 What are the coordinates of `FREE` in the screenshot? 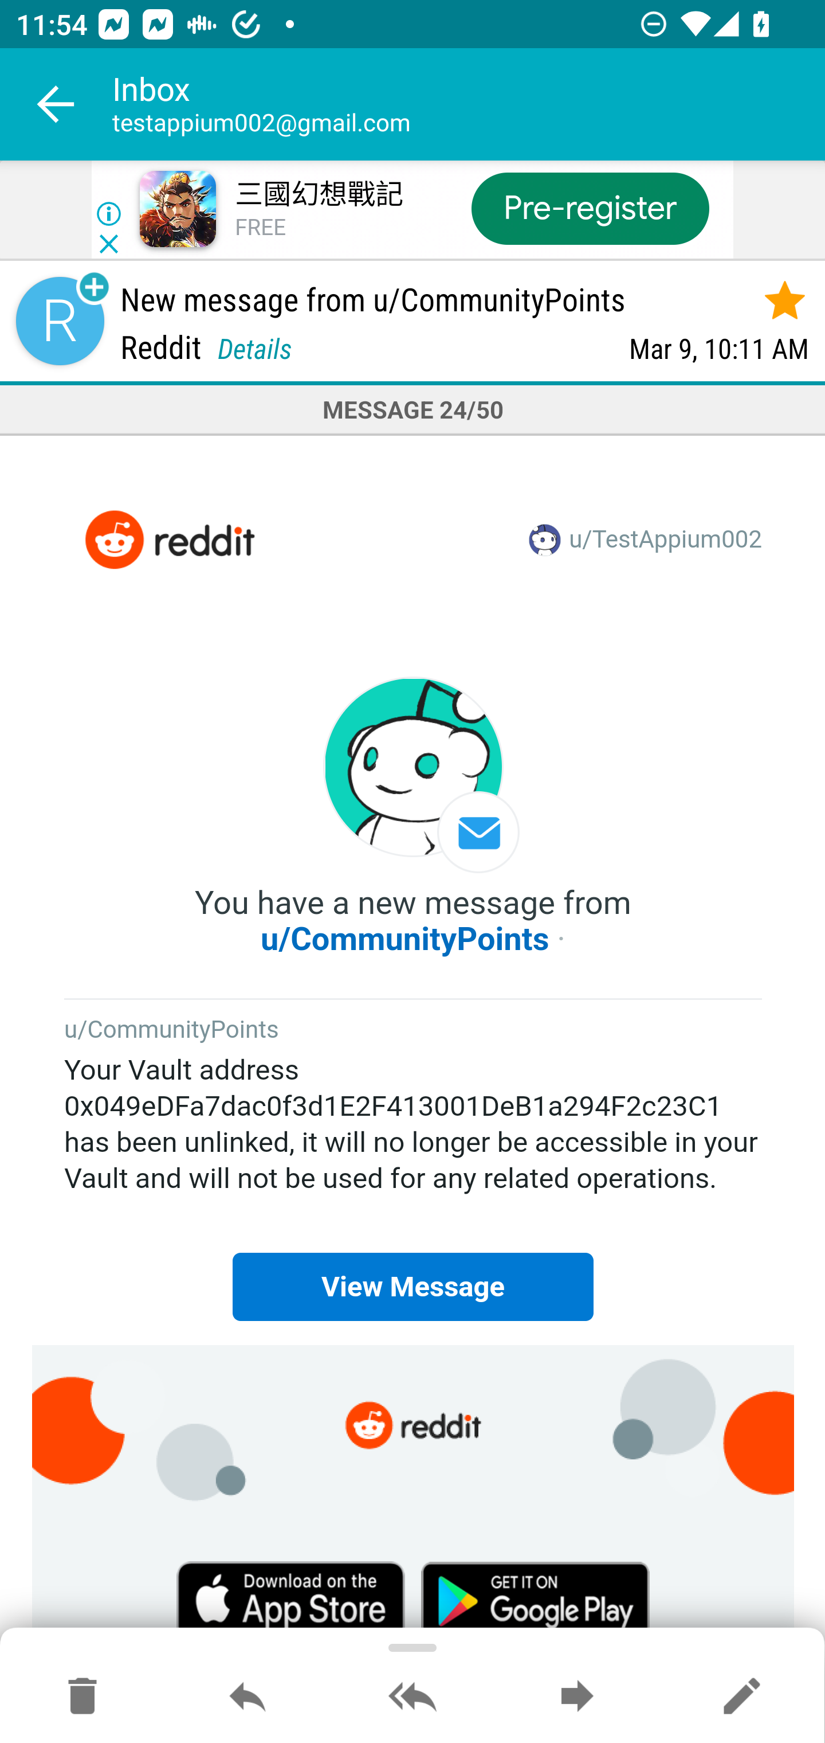 It's located at (260, 228).